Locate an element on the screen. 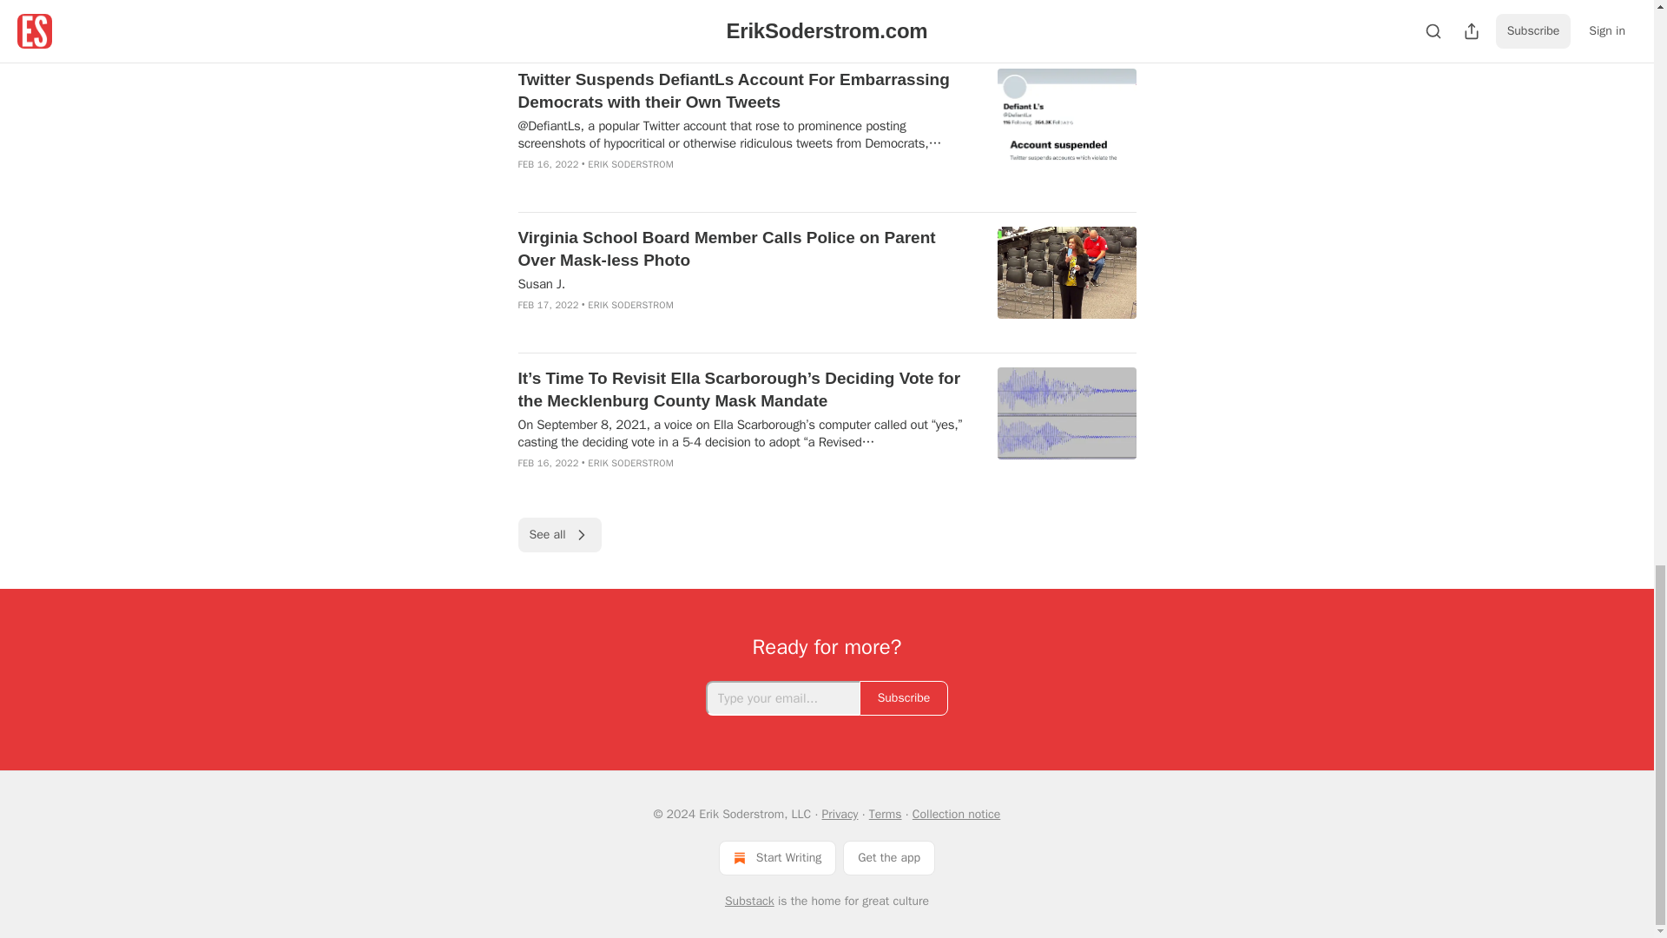  ERIK SODERSTROM is located at coordinates (630, 163).